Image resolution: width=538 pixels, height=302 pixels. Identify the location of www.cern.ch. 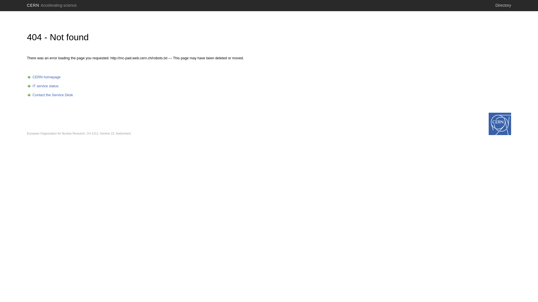
(500, 124).